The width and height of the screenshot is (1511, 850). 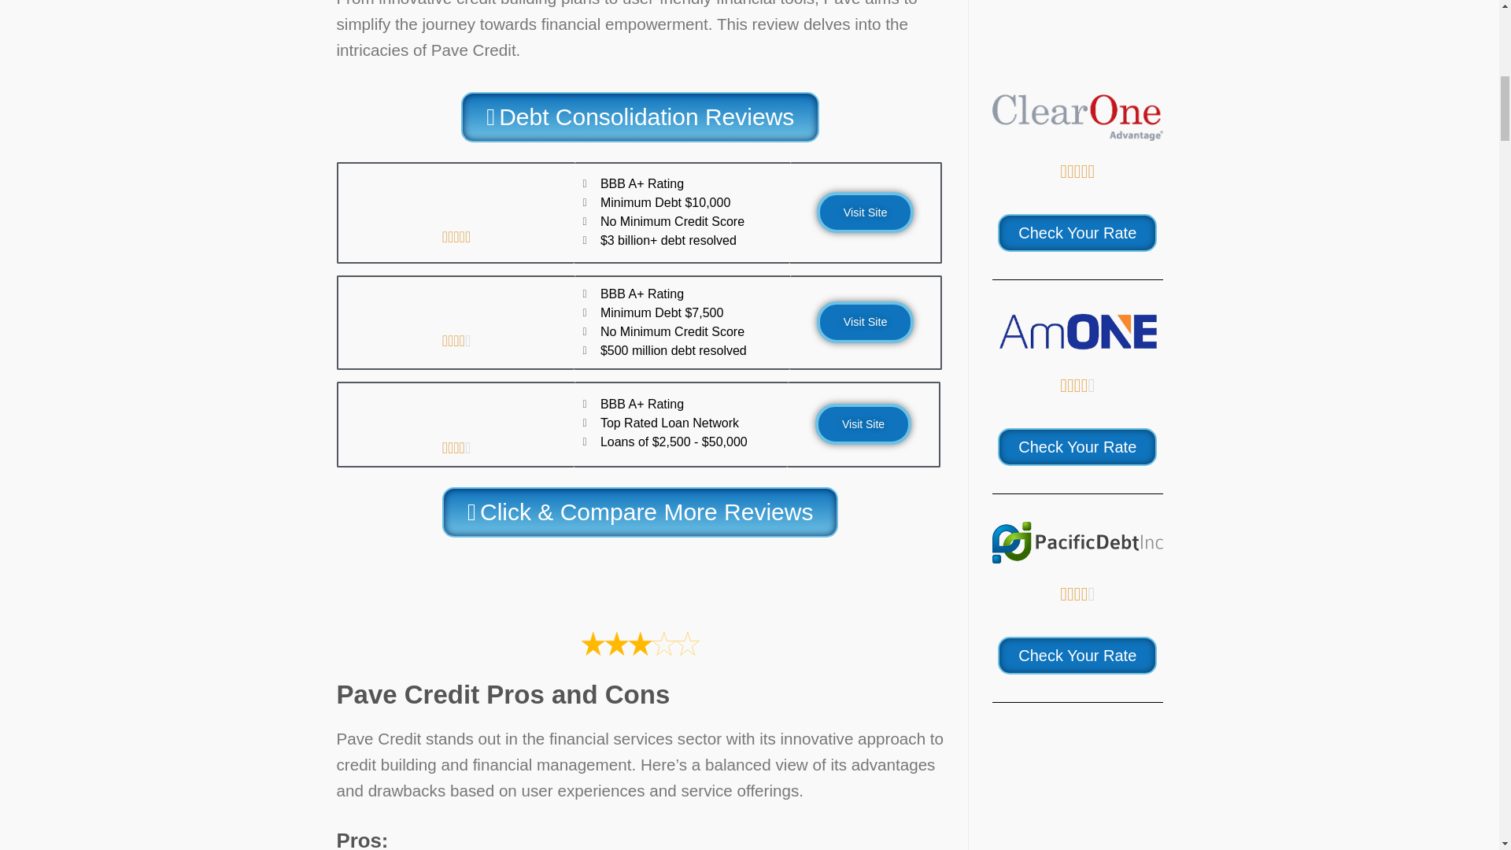 I want to click on Debt Consolidation Reviews, so click(x=639, y=116).